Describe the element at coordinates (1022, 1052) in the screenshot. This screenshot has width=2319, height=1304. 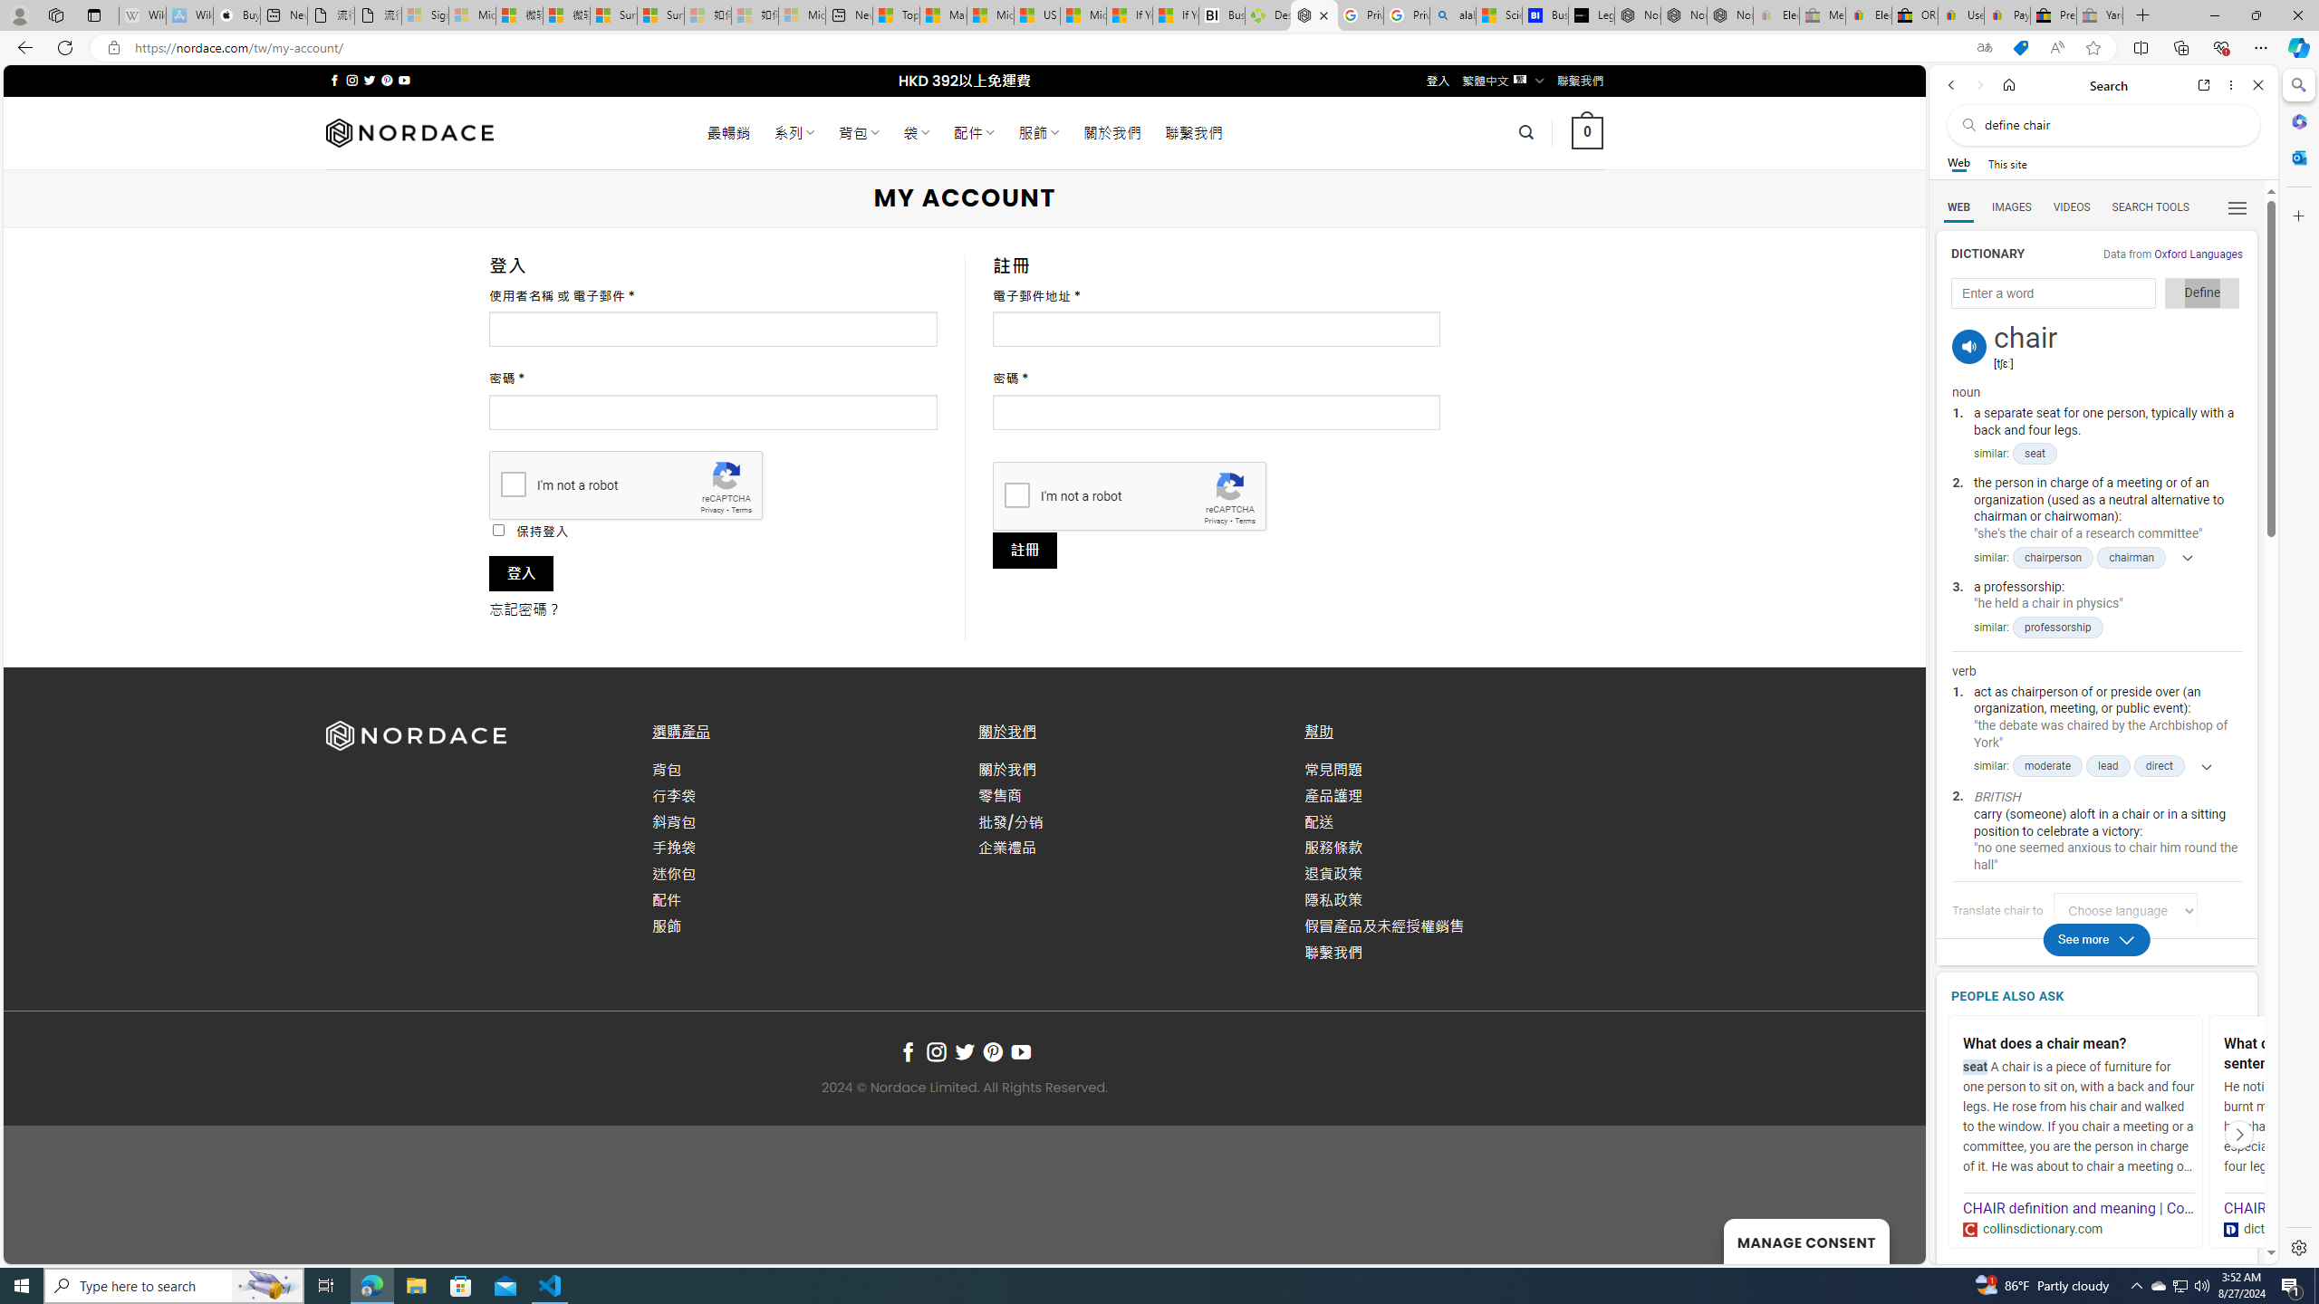
I see `Follow on YouTube` at that location.